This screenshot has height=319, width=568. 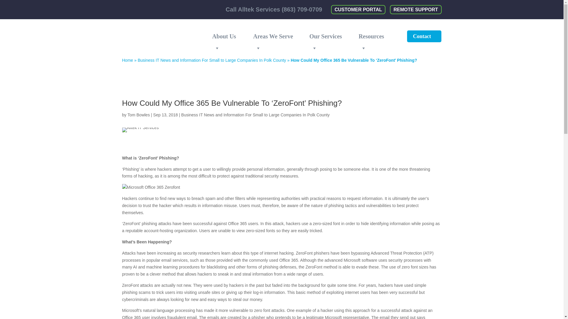 What do you see at coordinates (415, 9) in the screenshot?
I see `REMOTE SUPPORT` at bounding box center [415, 9].